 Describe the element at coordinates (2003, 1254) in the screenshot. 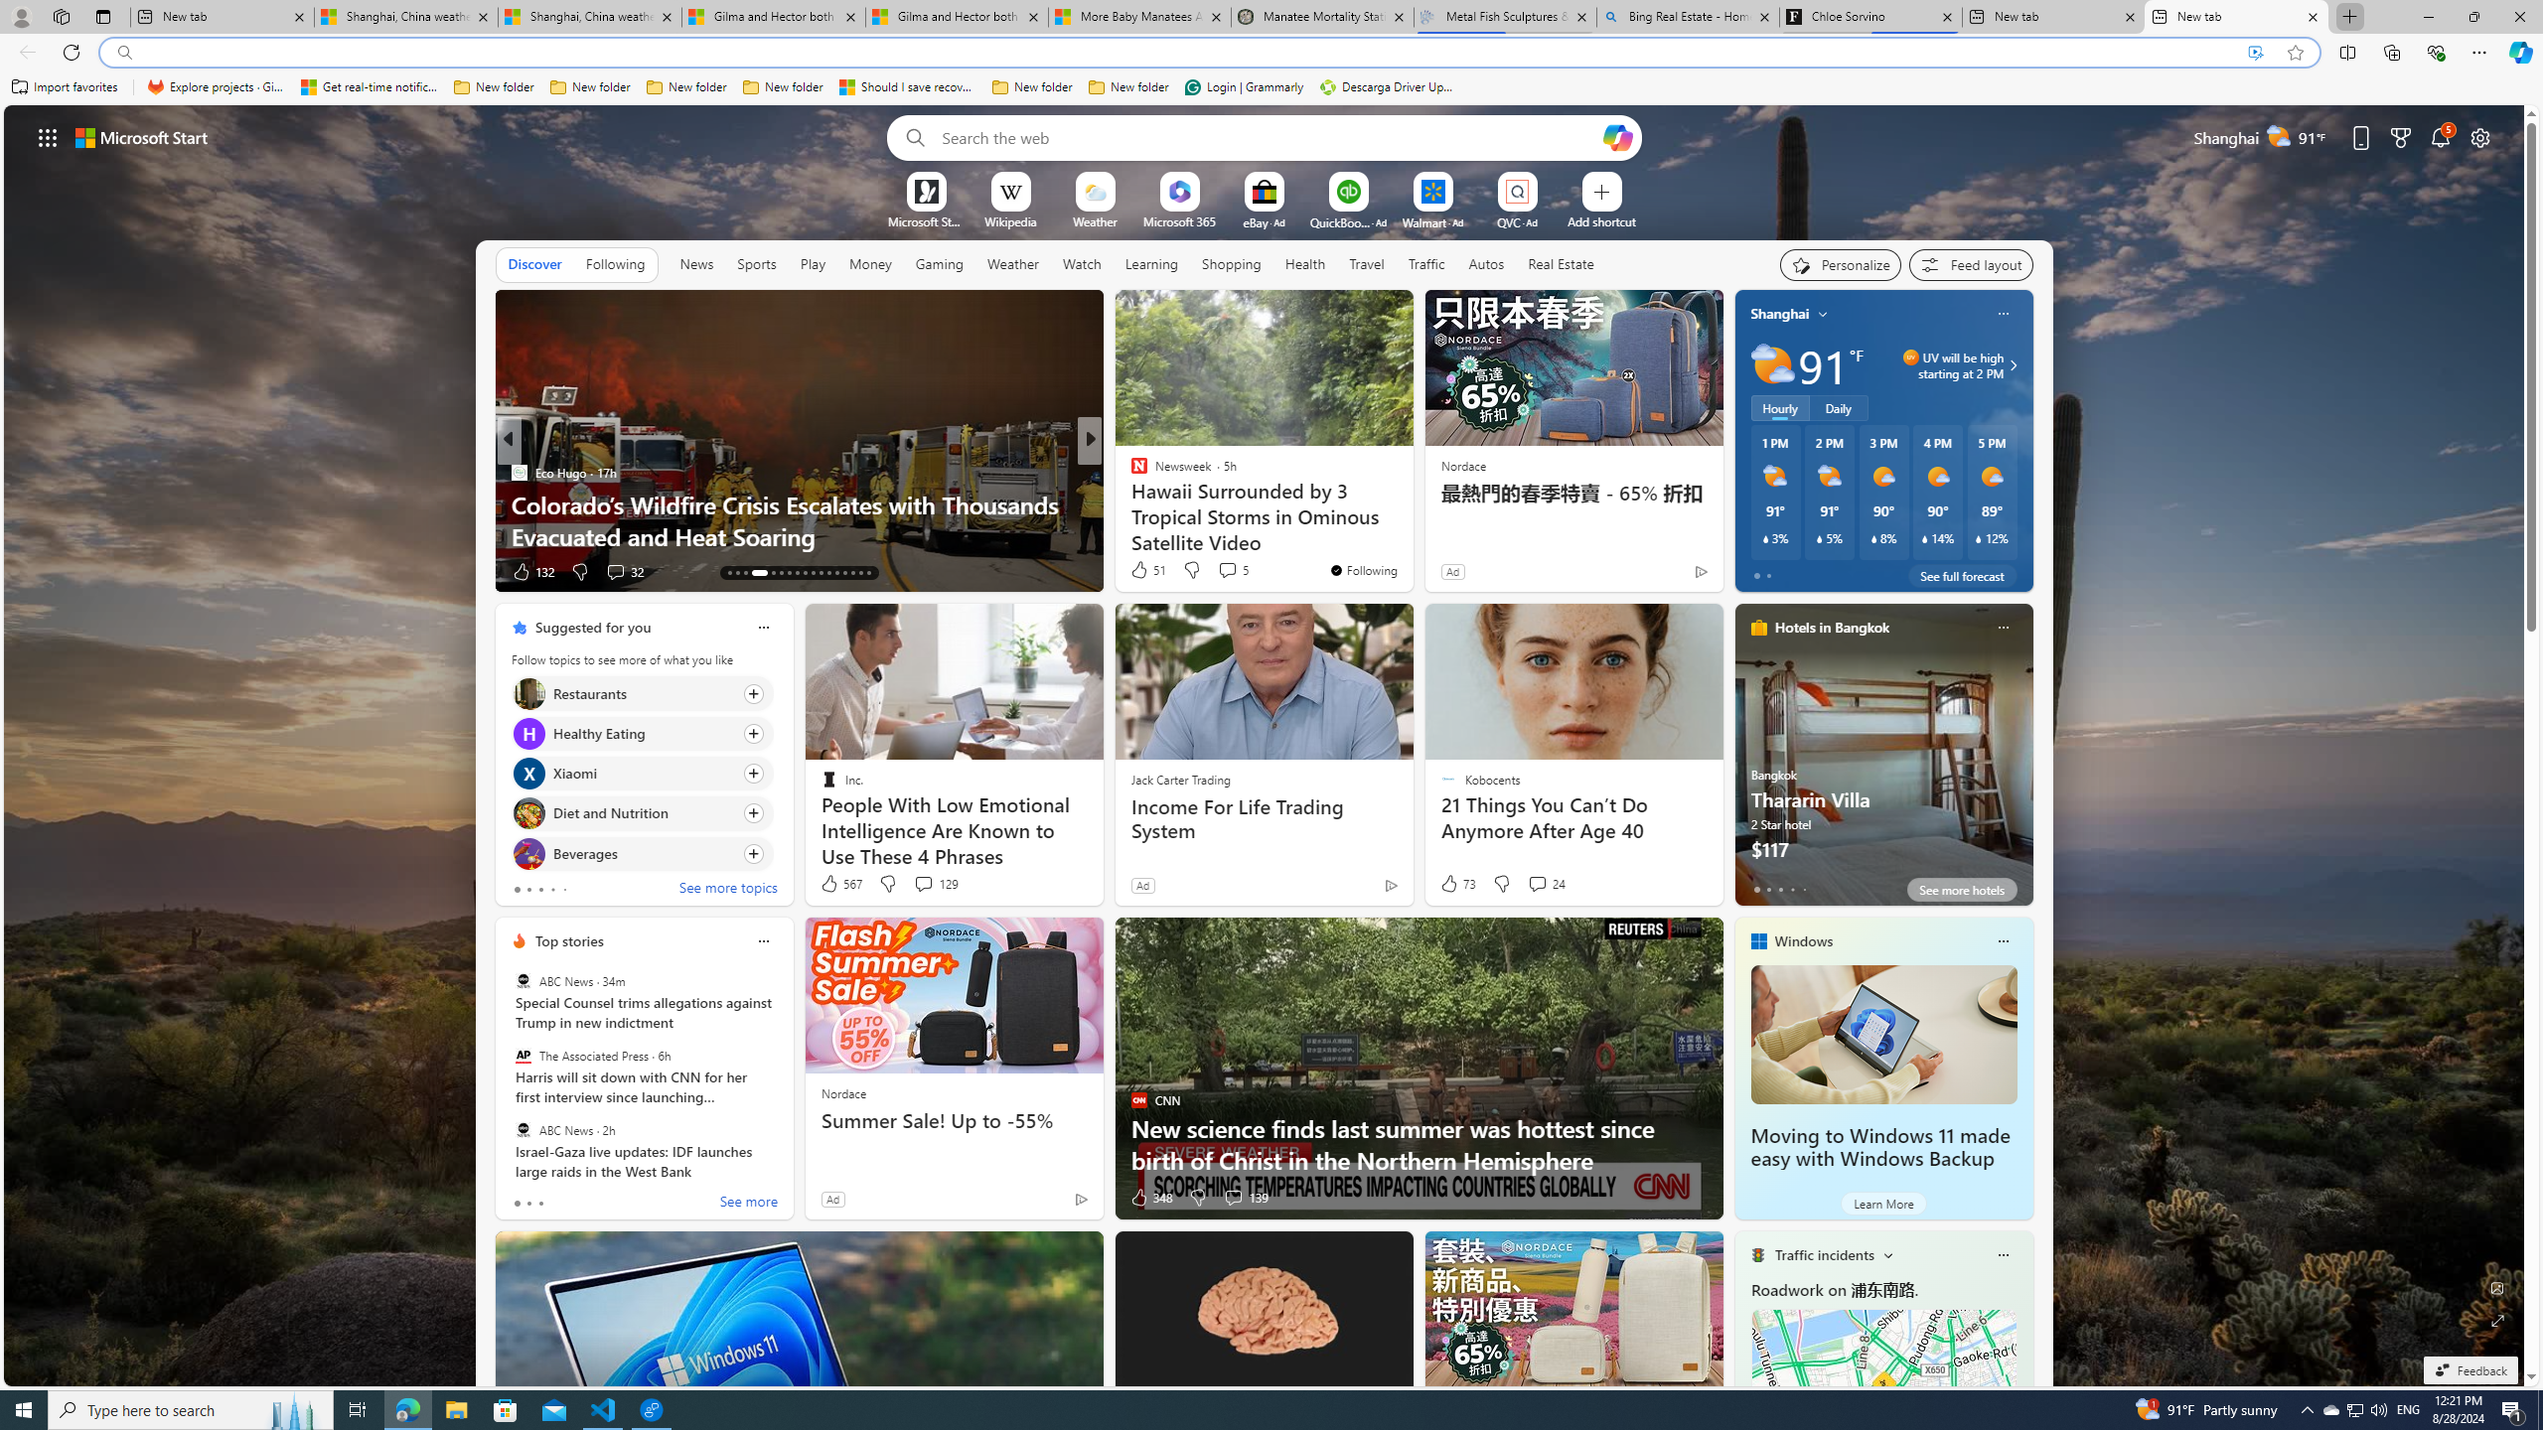

I see `Class: icon-img` at that location.